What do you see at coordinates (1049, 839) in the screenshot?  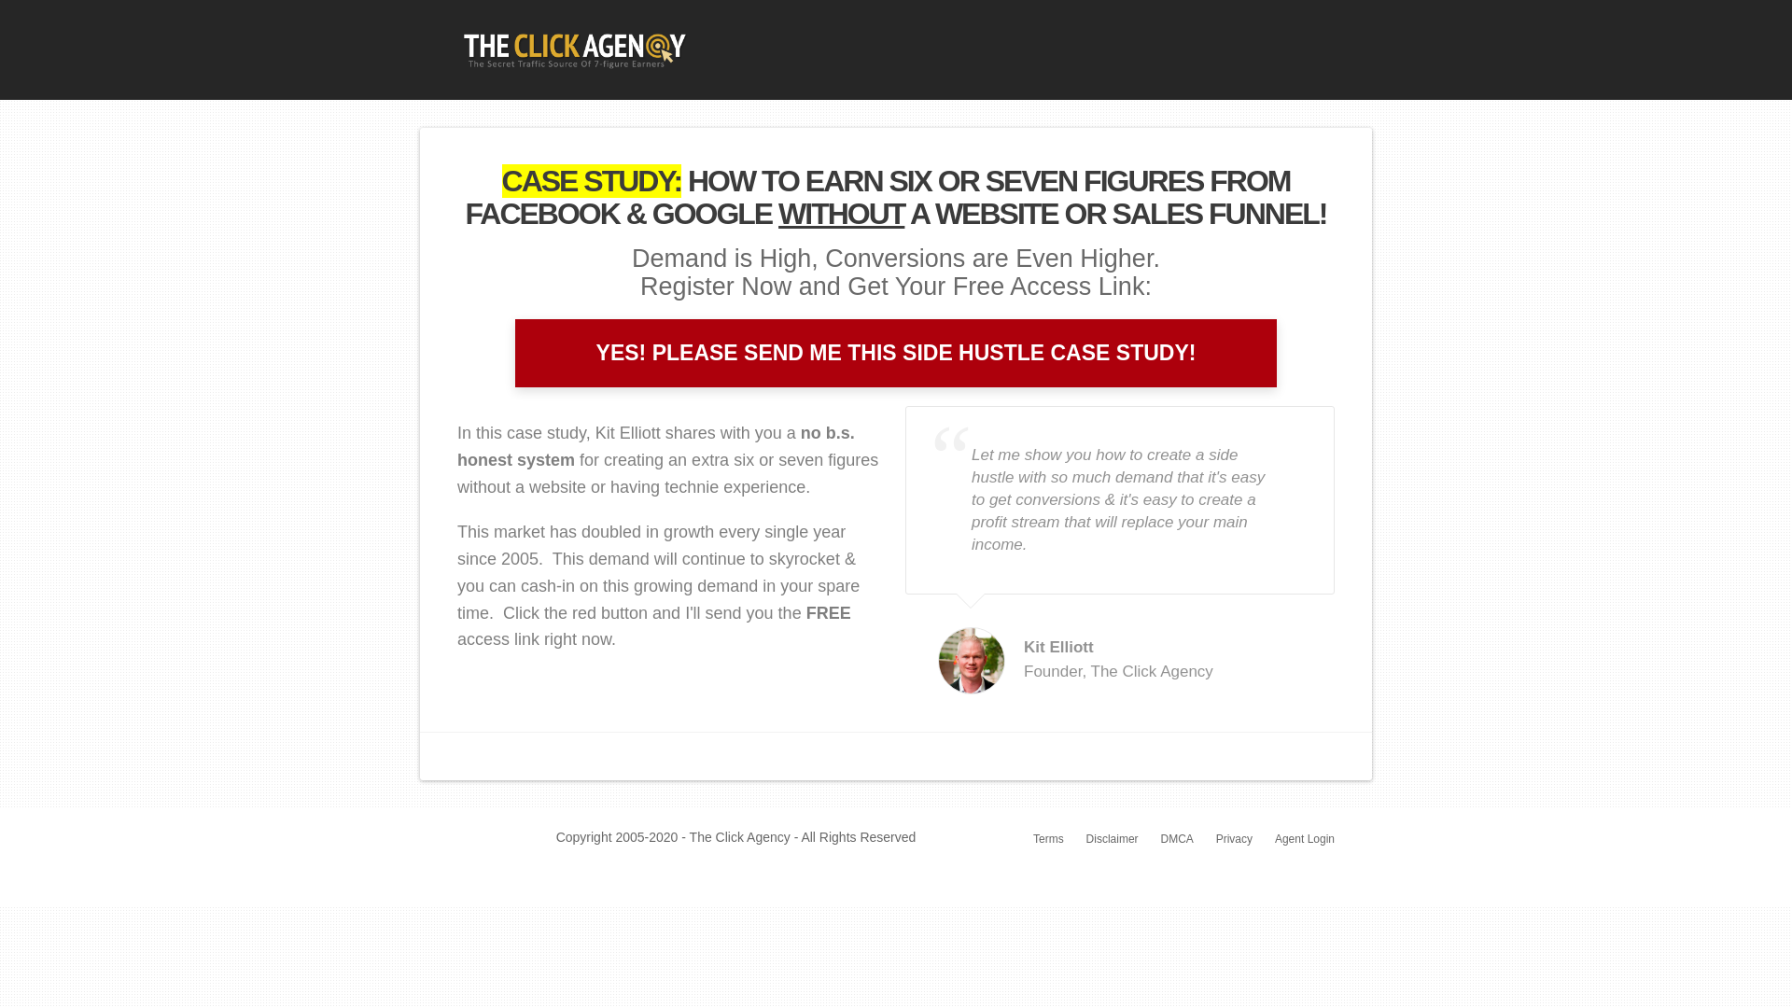 I see `Terms` at bounding box center [1049, 839].